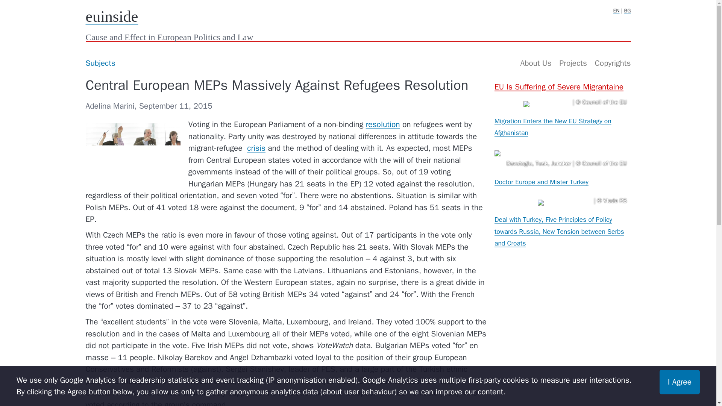  What do you see at coordinates (256, 148) in the screenshot?
I see `crisis` at bounding box center [256, 148].